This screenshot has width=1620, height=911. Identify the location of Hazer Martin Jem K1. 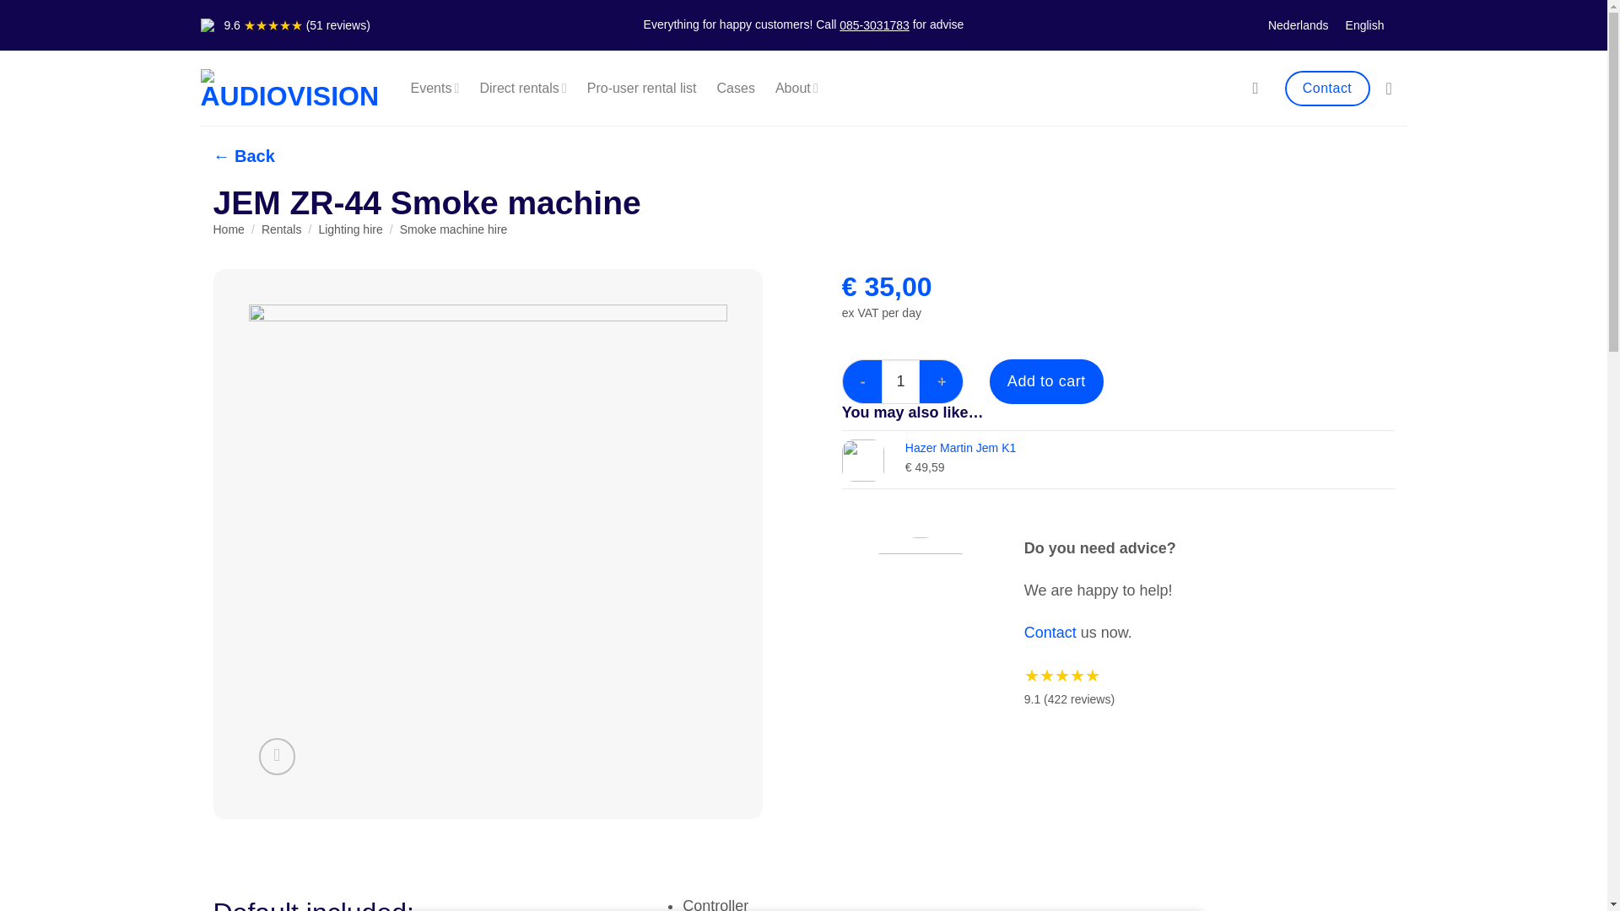
(1150, 449).